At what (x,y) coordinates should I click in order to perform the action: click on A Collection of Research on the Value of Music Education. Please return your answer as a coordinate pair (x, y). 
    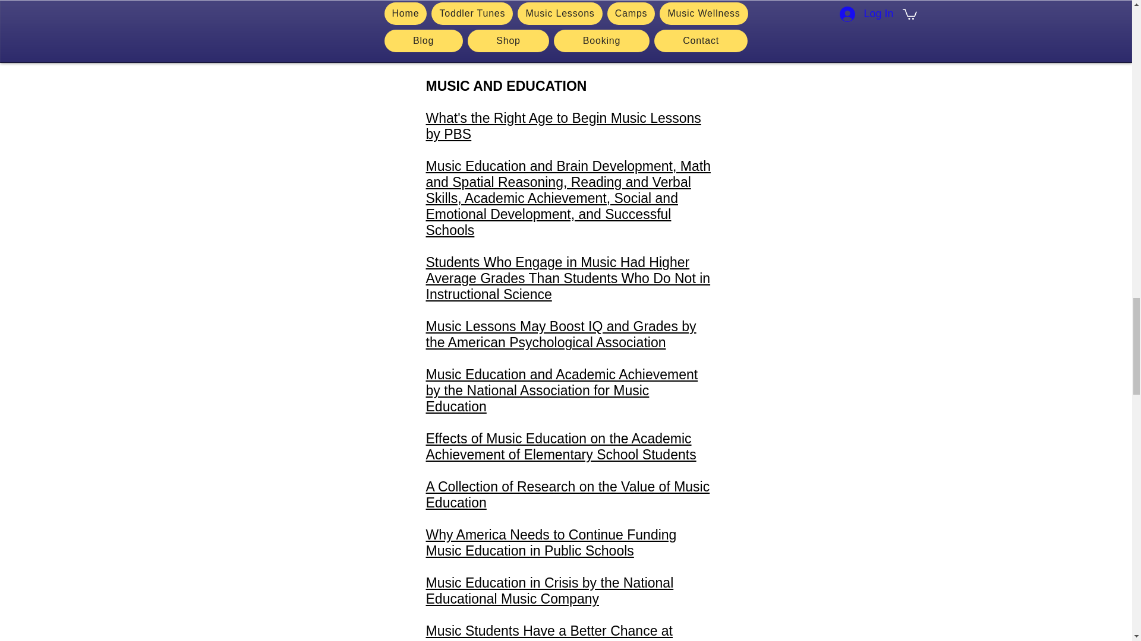
    Looking at the image, I should click on (568, 494).